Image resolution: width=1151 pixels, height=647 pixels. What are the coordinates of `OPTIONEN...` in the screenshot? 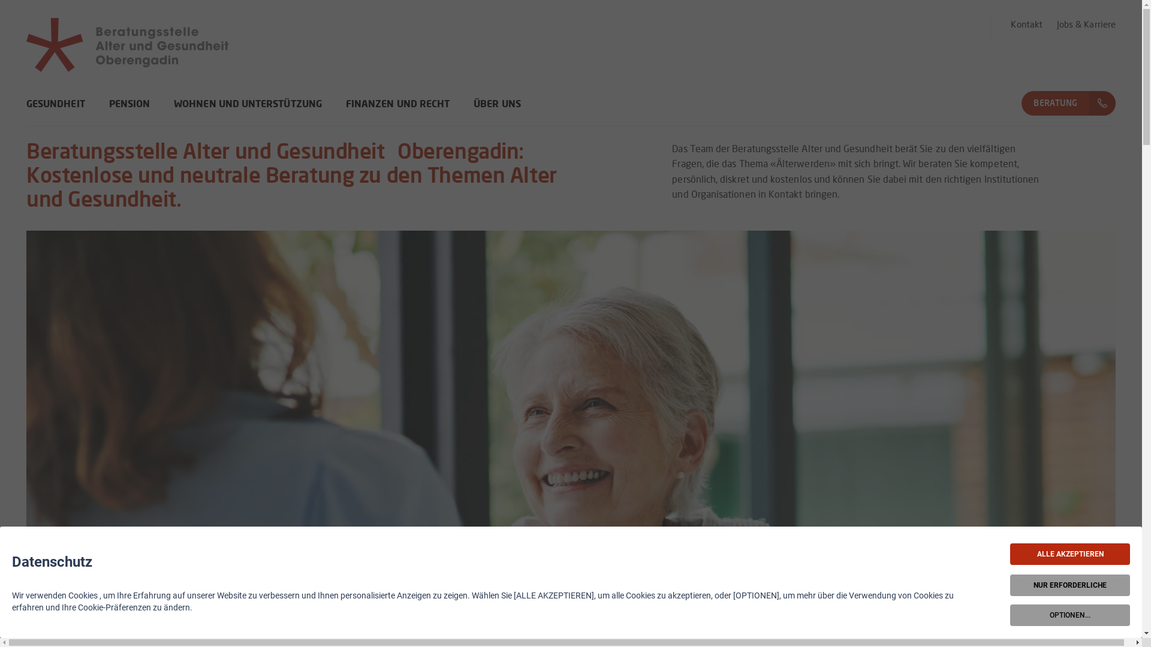 It's located at (1070, 615).